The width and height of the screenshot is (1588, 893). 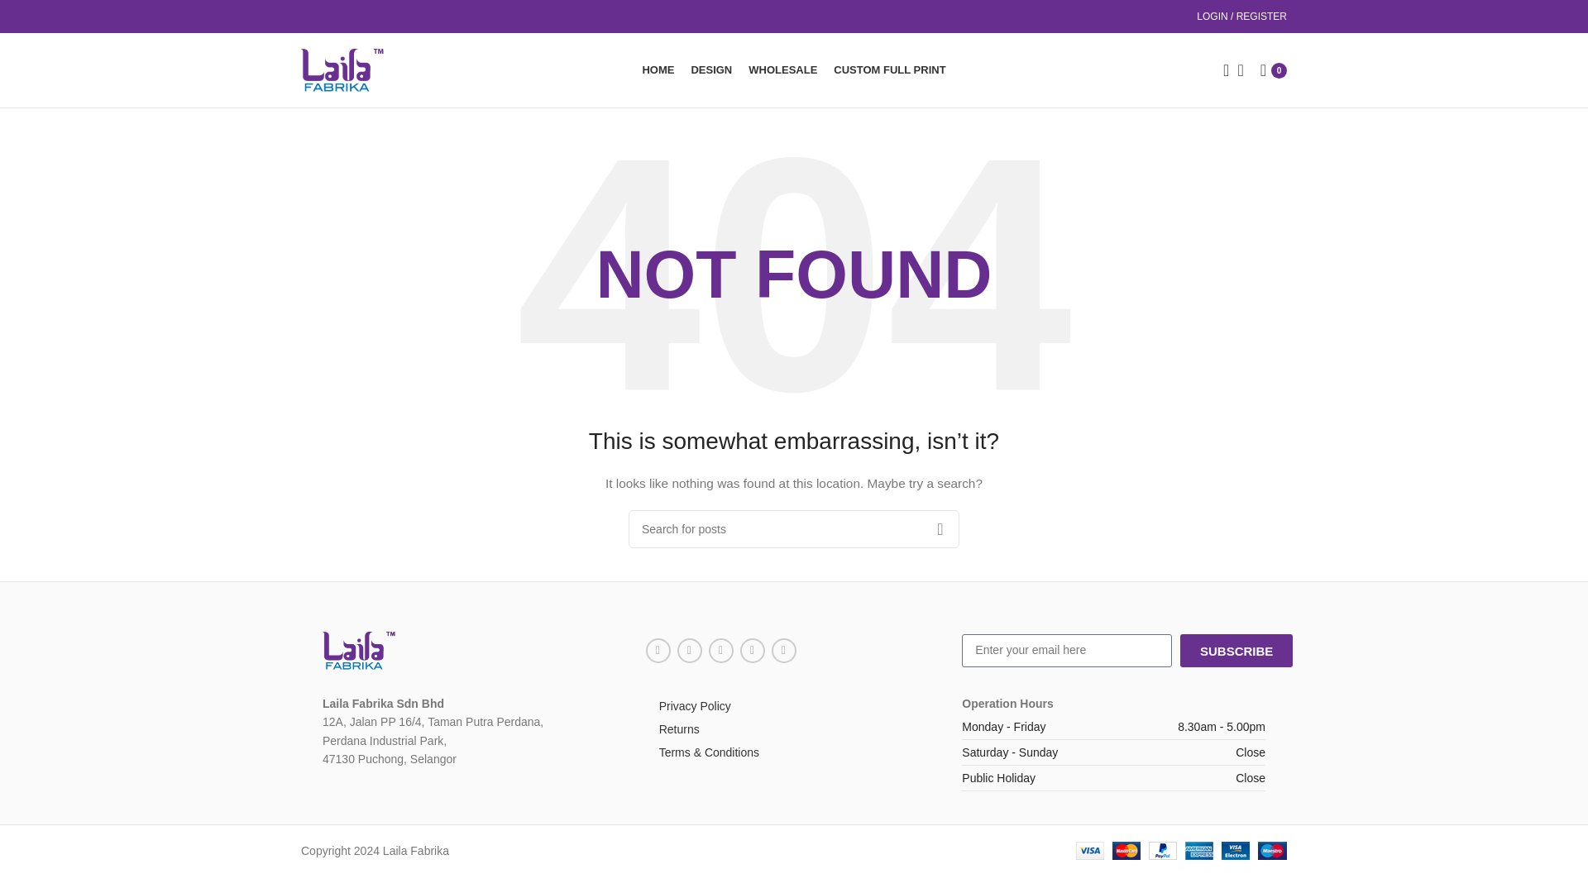 I want to click on SEARCH, so click(x=940, y=529).